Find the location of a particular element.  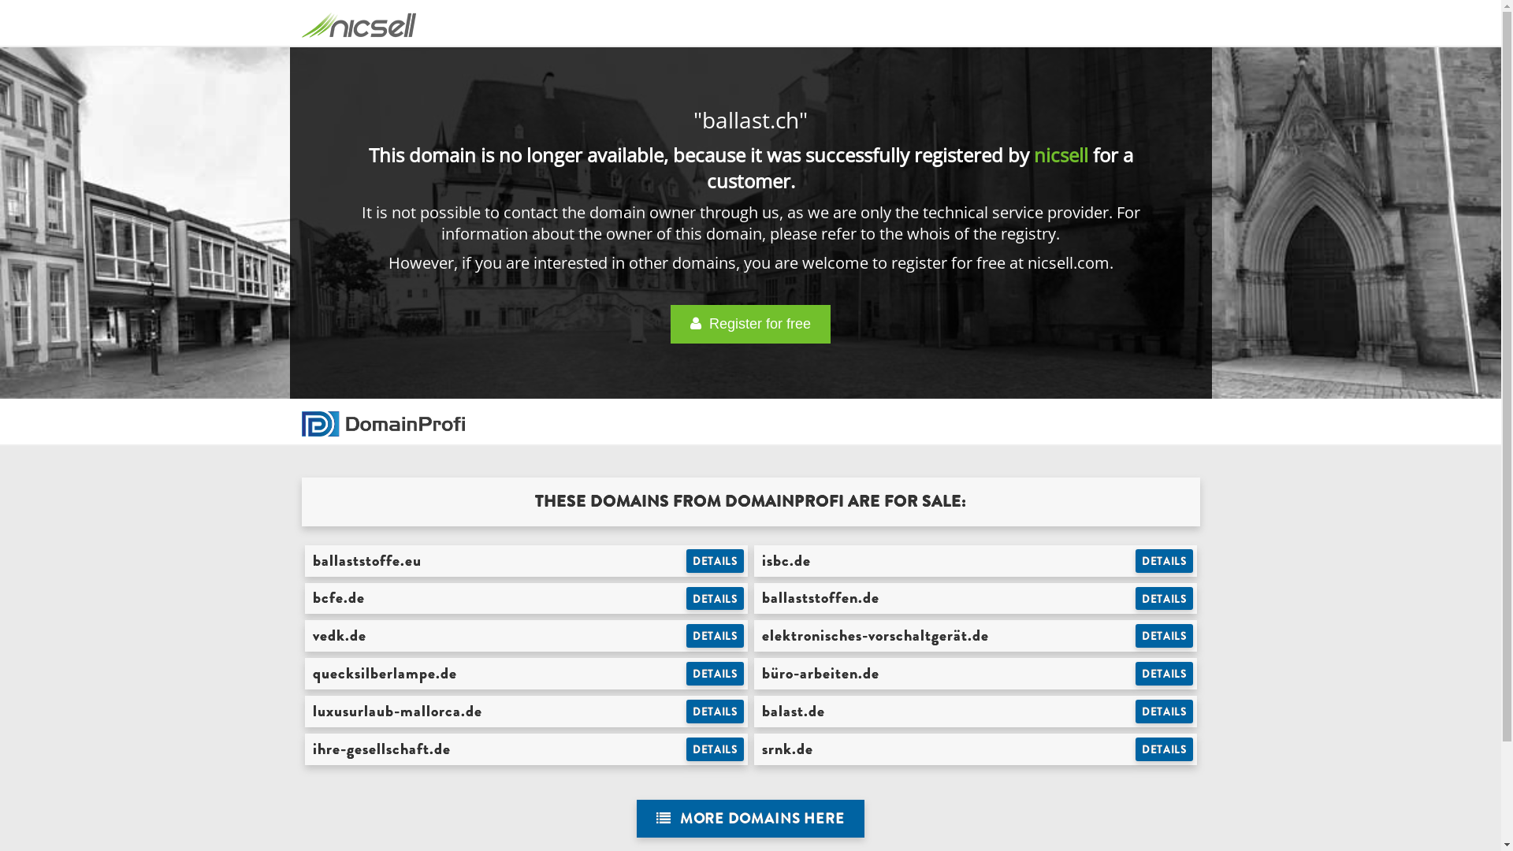

DETAILS is located at coordinates (716, 599).